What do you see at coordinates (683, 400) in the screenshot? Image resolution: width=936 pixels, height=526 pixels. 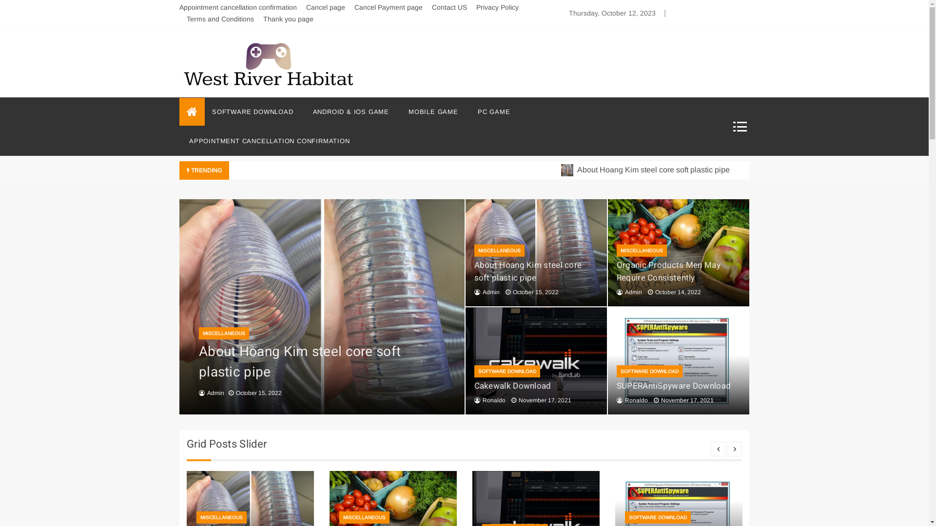 I see `November 17, 2021` at bounding box center [683, 400].